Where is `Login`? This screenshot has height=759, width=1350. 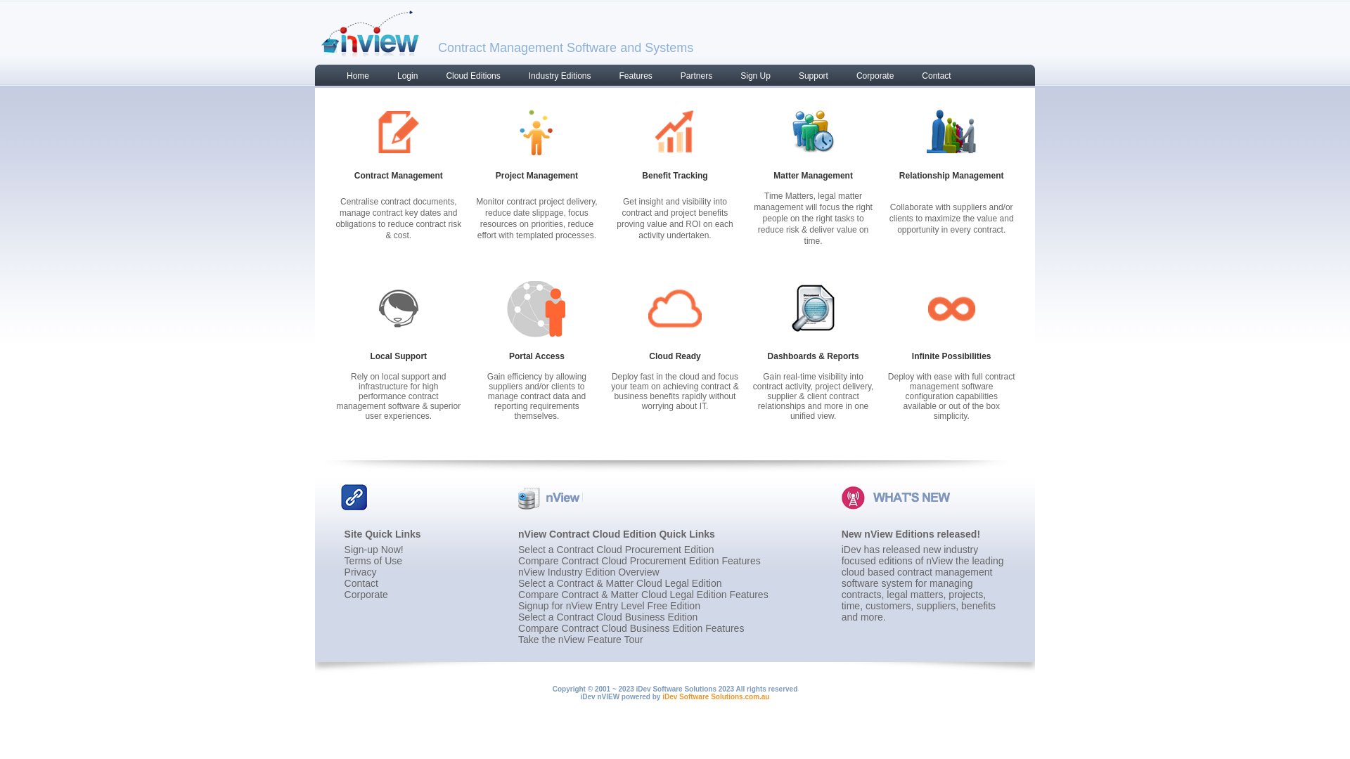 Login is located at coordinates (401, 79).